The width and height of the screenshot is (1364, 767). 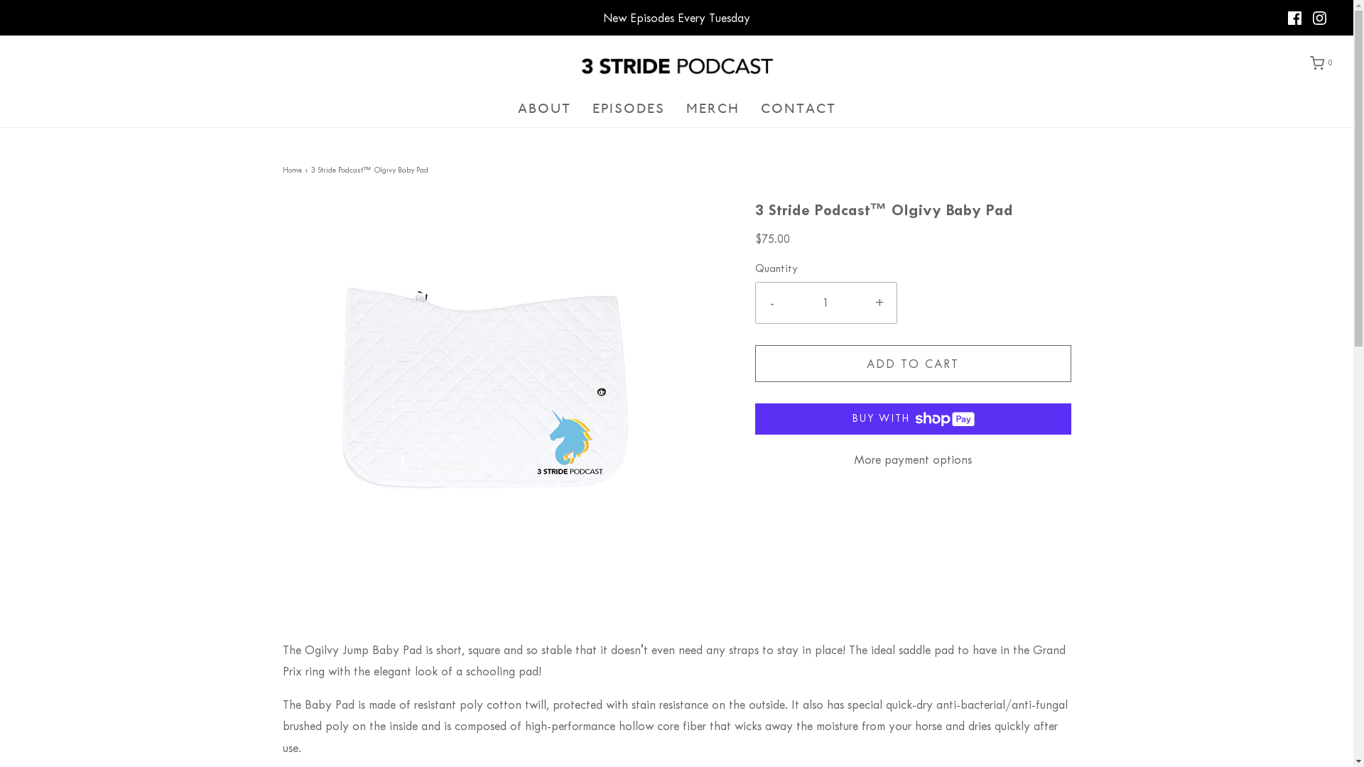 What do you see at coordinates (798, 109) in the screenshot?
I see `CONTACT` at bounding box center [798, 109].